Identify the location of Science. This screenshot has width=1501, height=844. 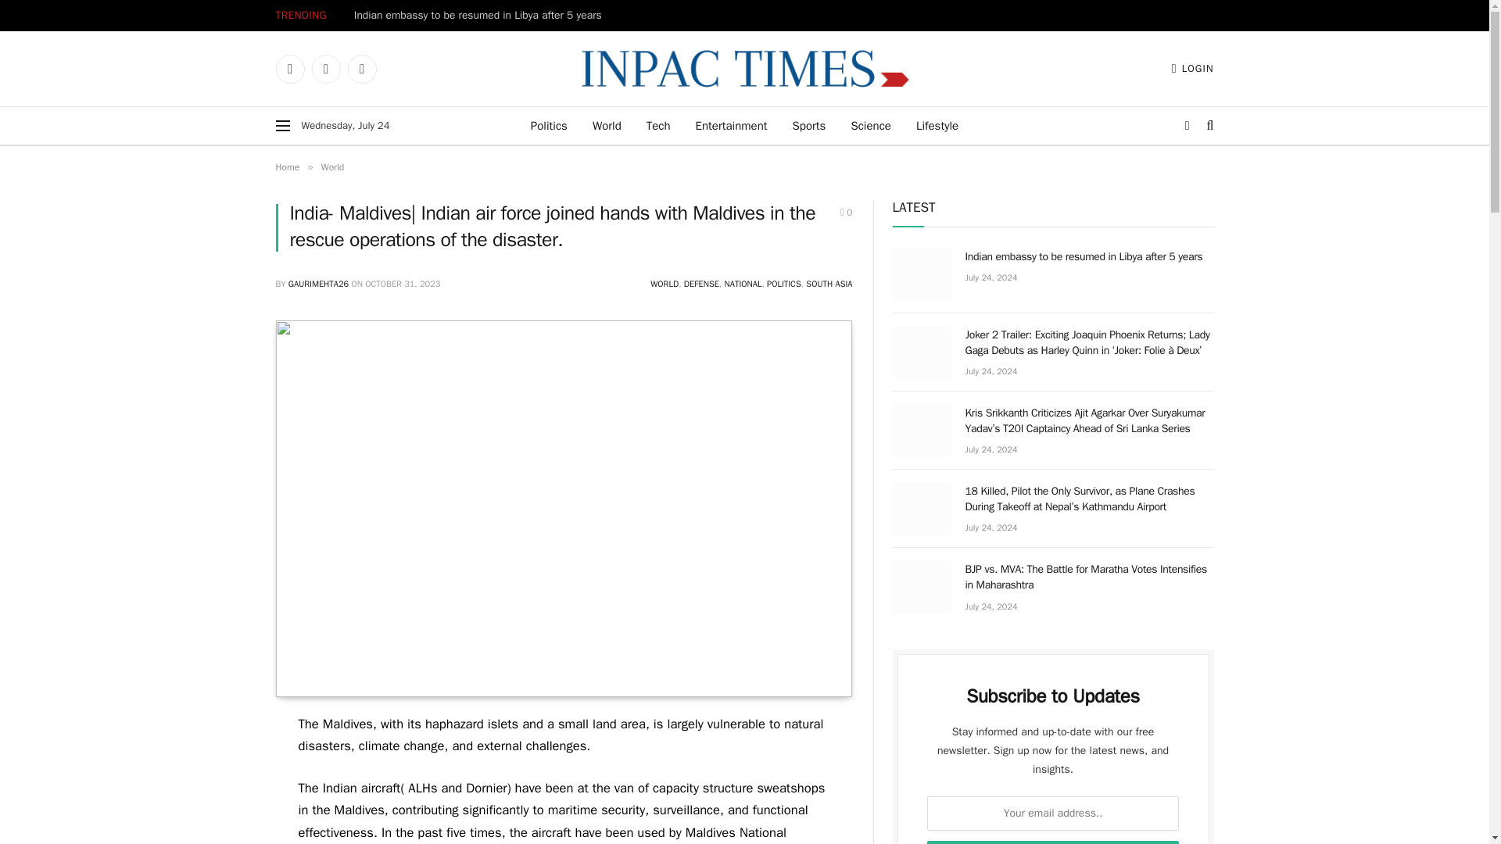
(870, 125).